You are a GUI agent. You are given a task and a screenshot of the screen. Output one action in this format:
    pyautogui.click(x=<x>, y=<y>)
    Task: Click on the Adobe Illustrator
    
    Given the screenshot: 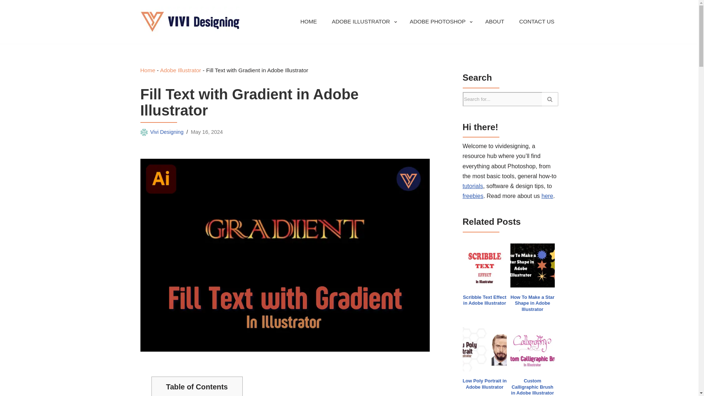 What is the action you would take?
    pyautogui.click(x=180, y=70)
    